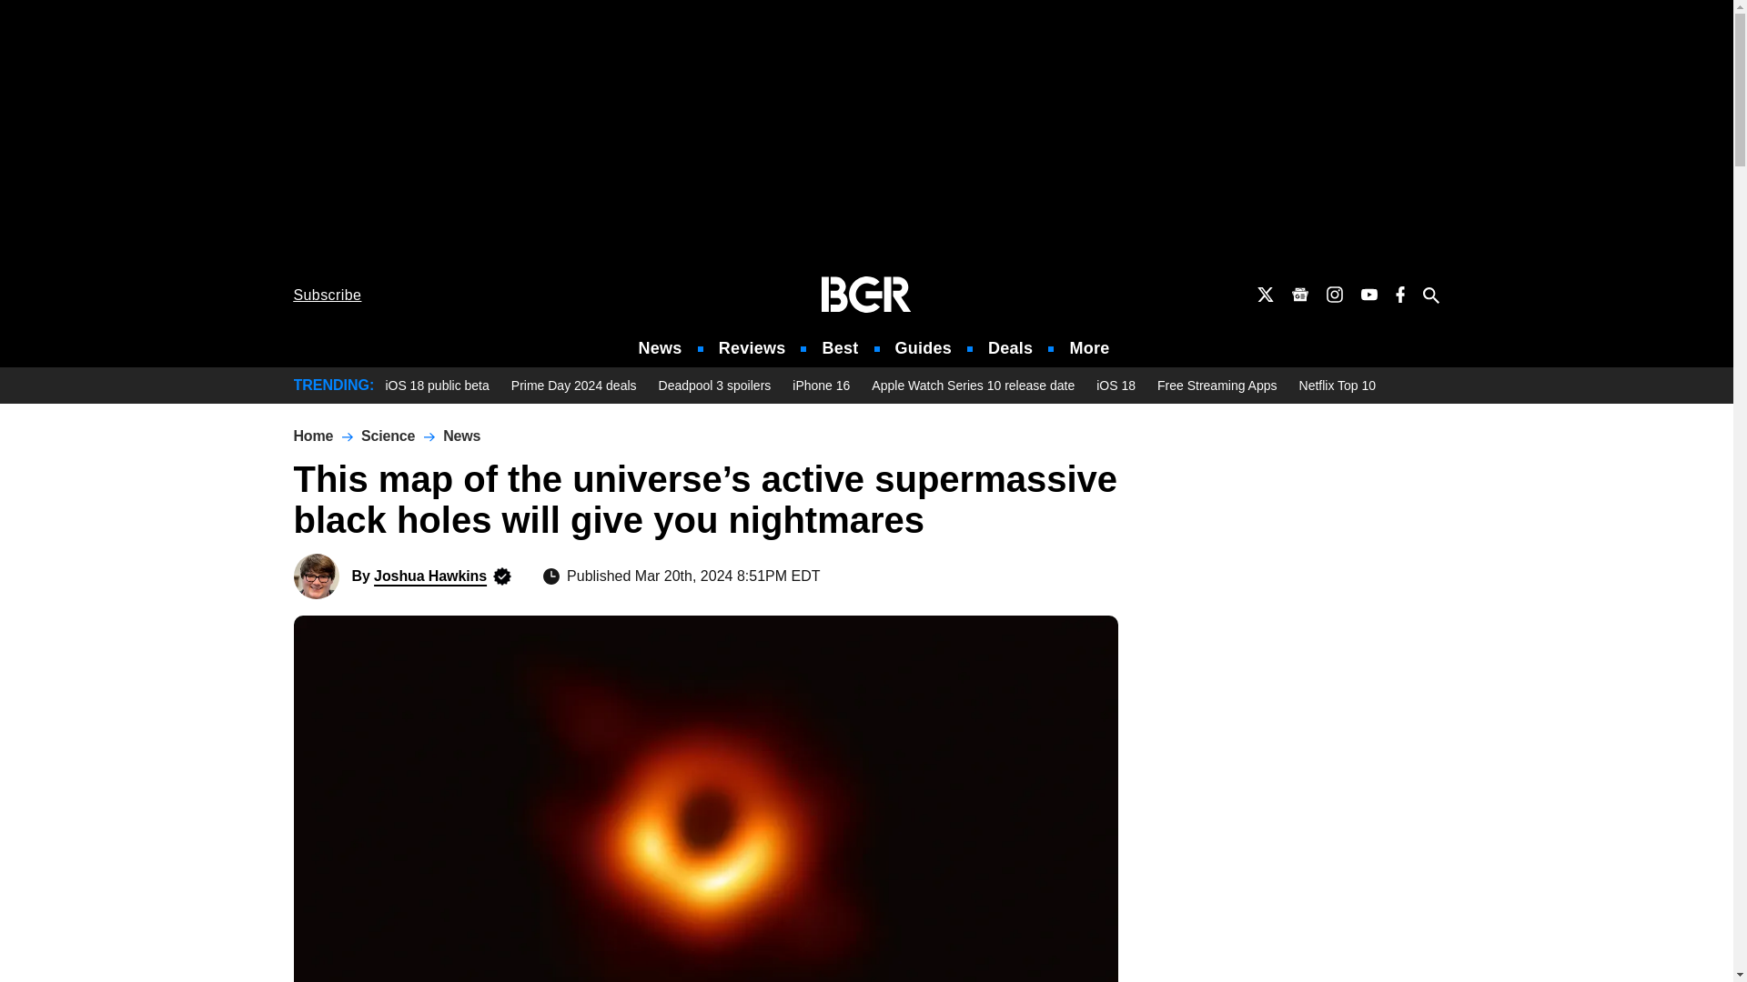 The width and height of the screenshot is (1747, 982). I want to click on More, so click(1089, 348).